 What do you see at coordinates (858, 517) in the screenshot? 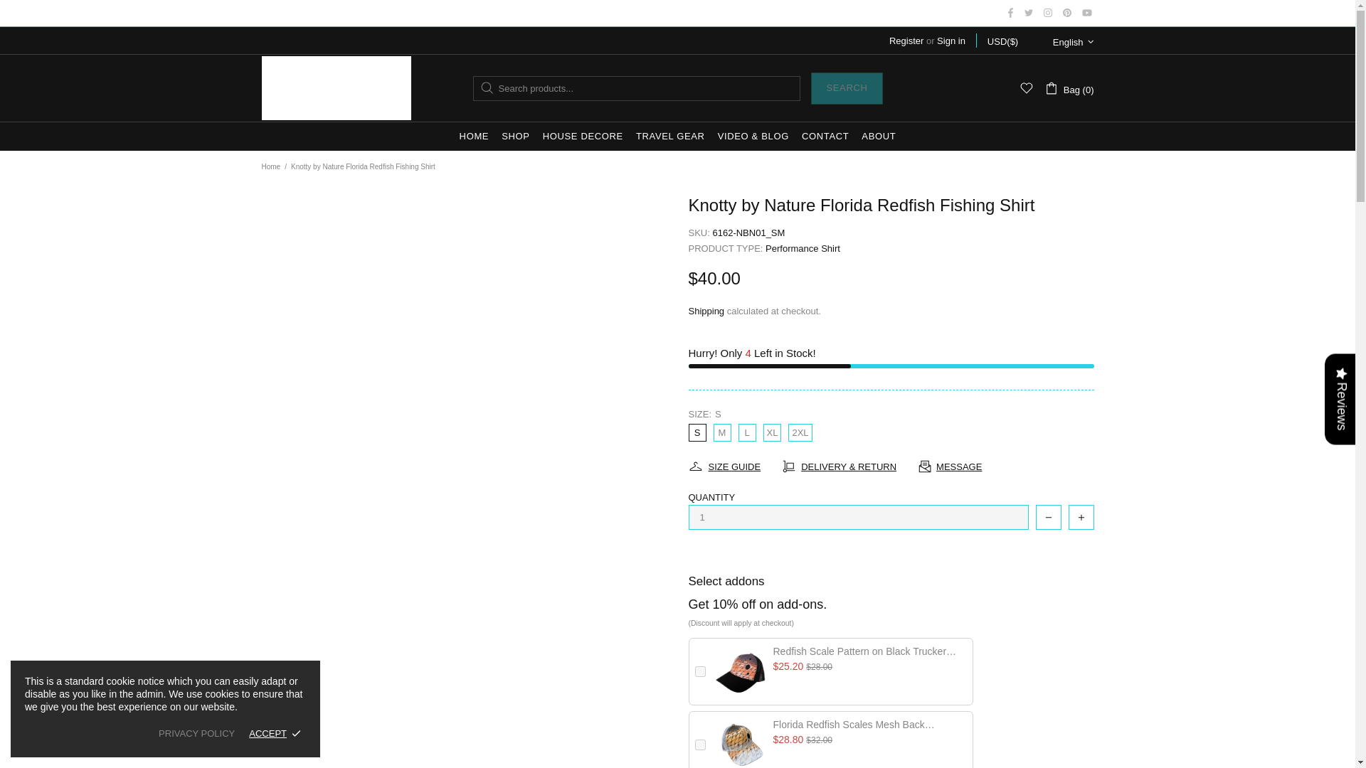
I see `1` at bounding box center [858, 517].